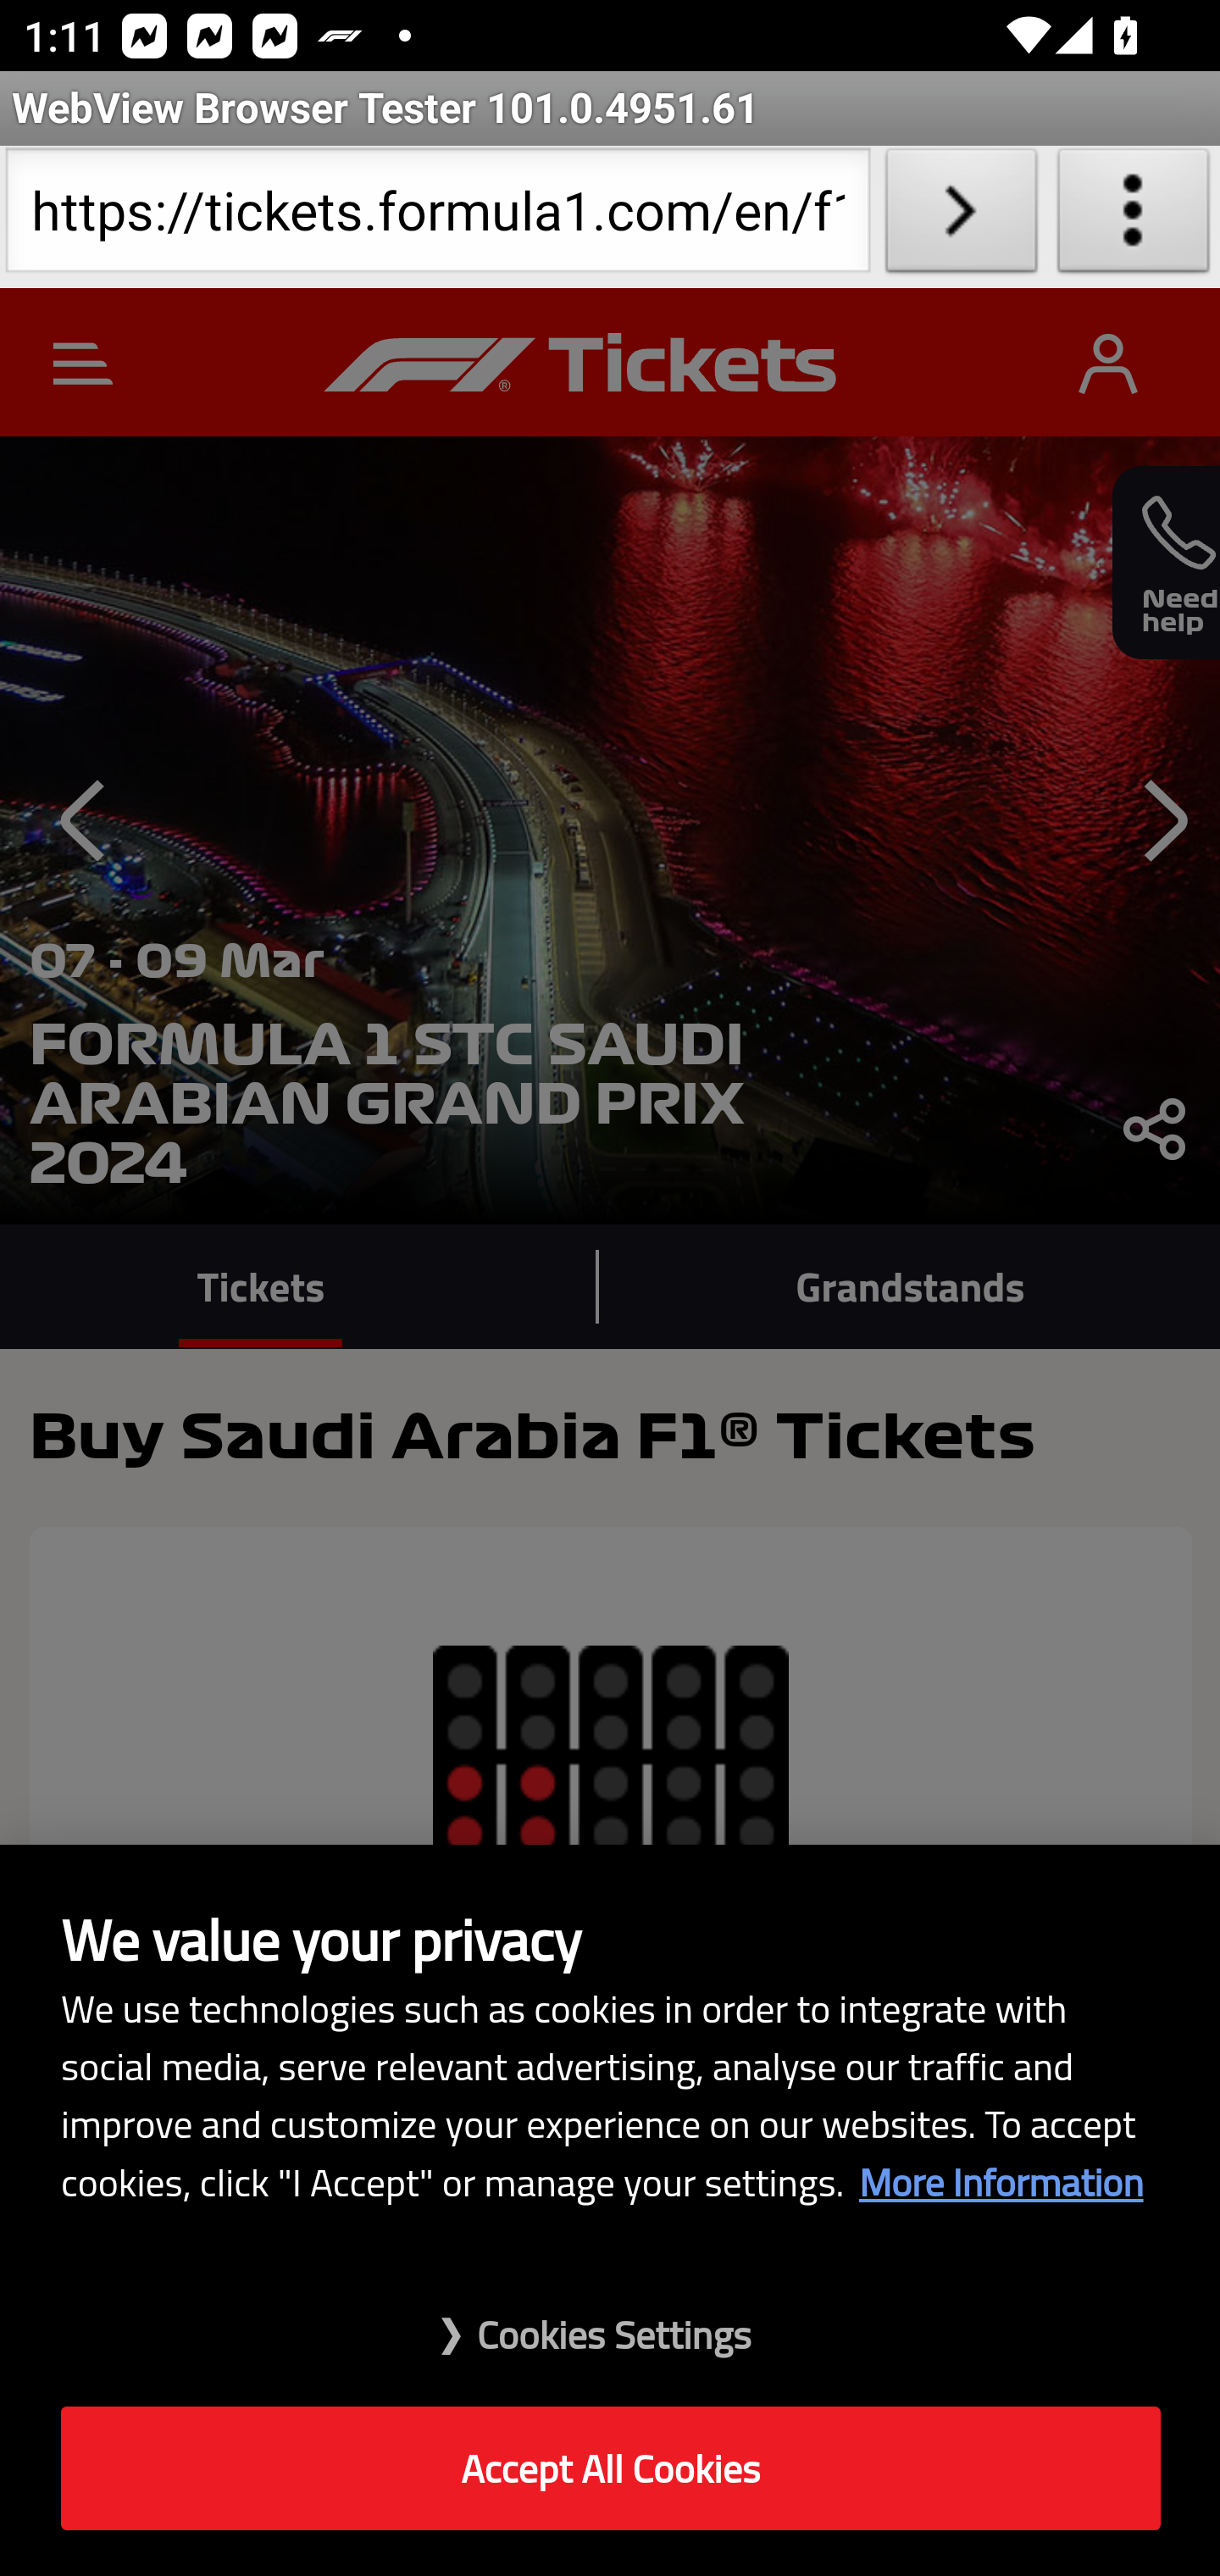 The height and width of the screenshot is (2576, 1220). I want to click on Accept All Cookies, so click(611, 2469).